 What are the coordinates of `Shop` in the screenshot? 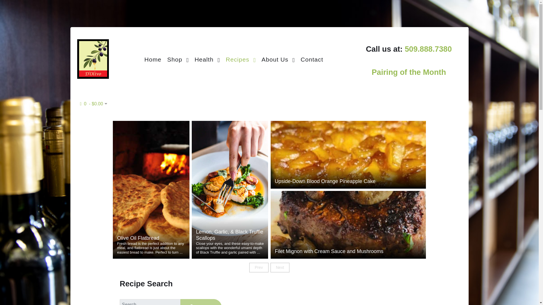 It's located at (178, 59).